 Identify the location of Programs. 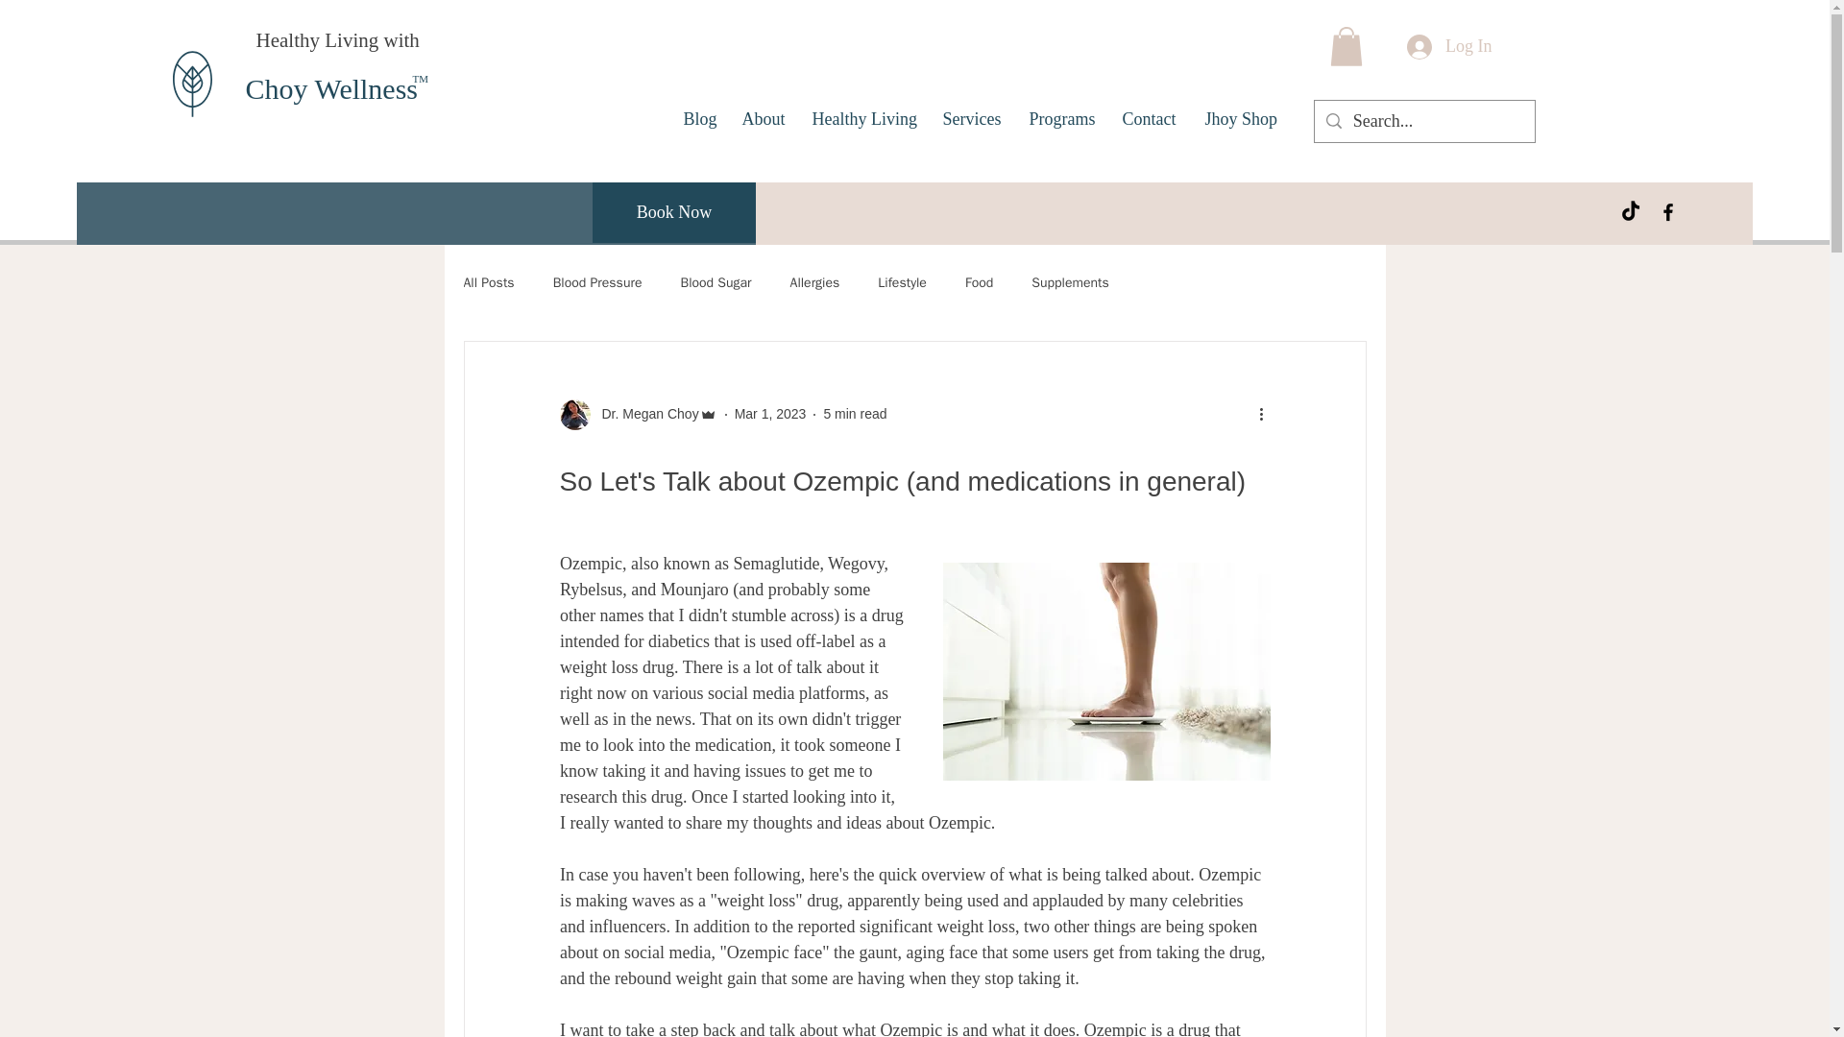
(1060, 119).